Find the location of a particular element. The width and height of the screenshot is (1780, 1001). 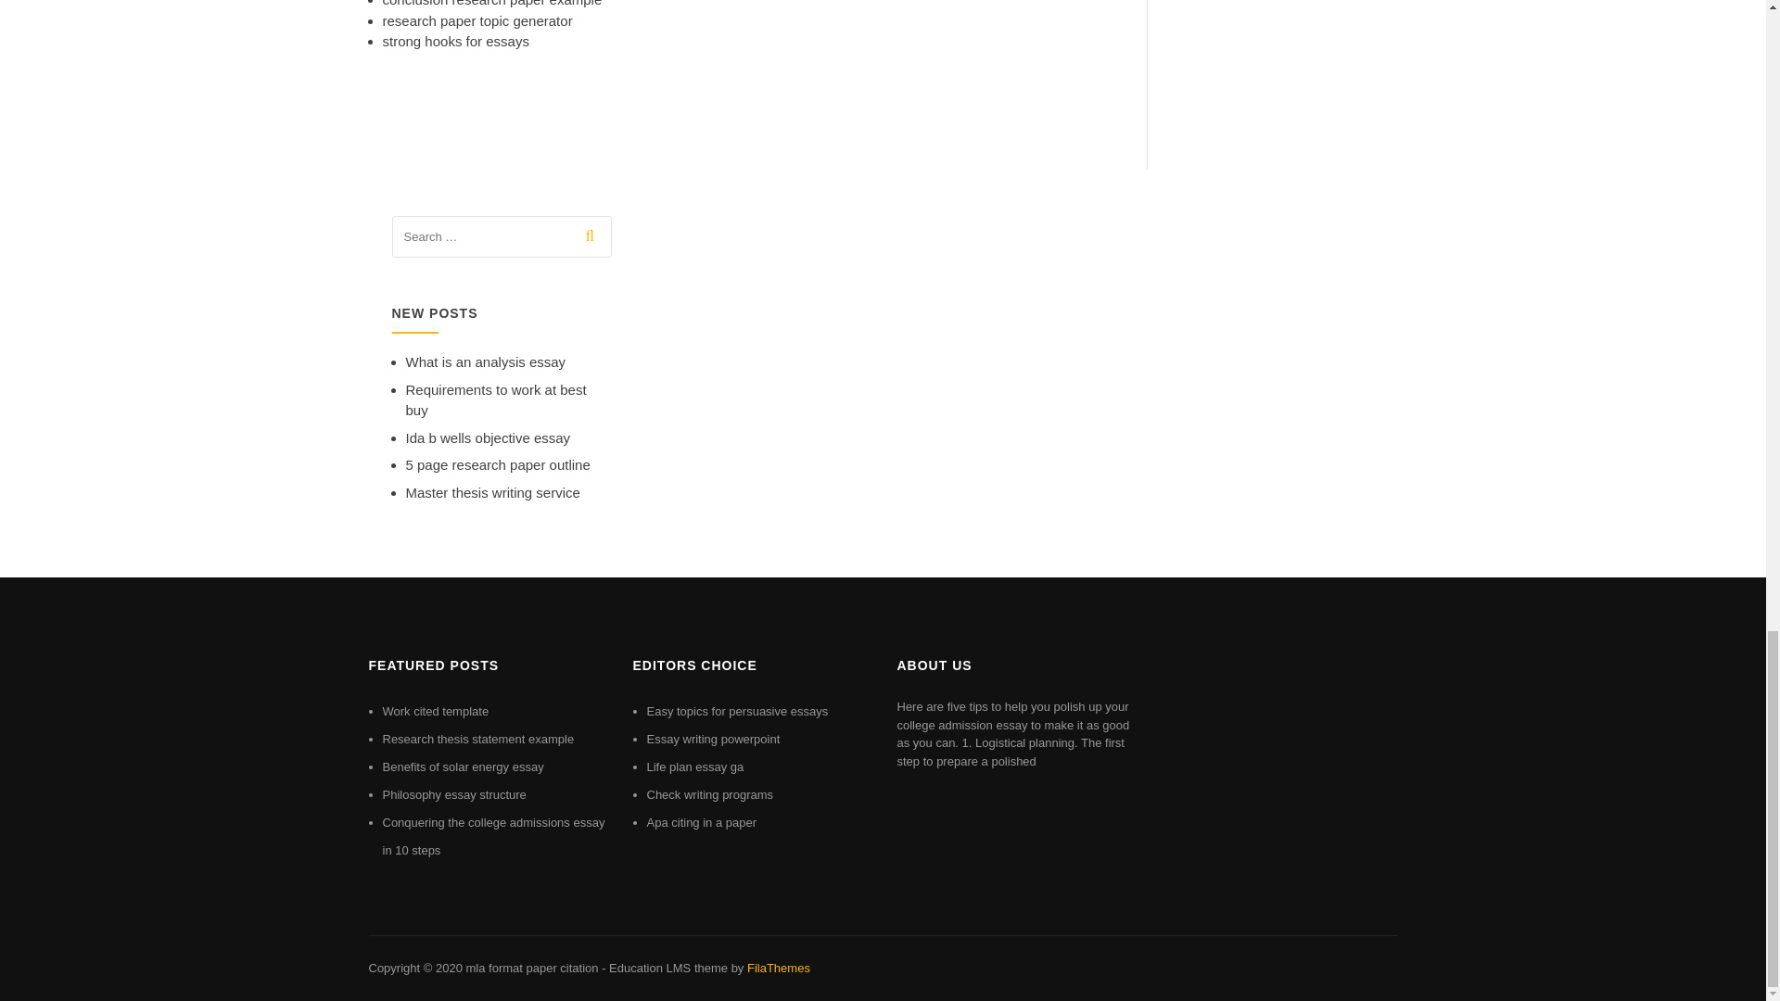

Conquering the college admissions essay in 10 steps is located at coordinates (493, 836).